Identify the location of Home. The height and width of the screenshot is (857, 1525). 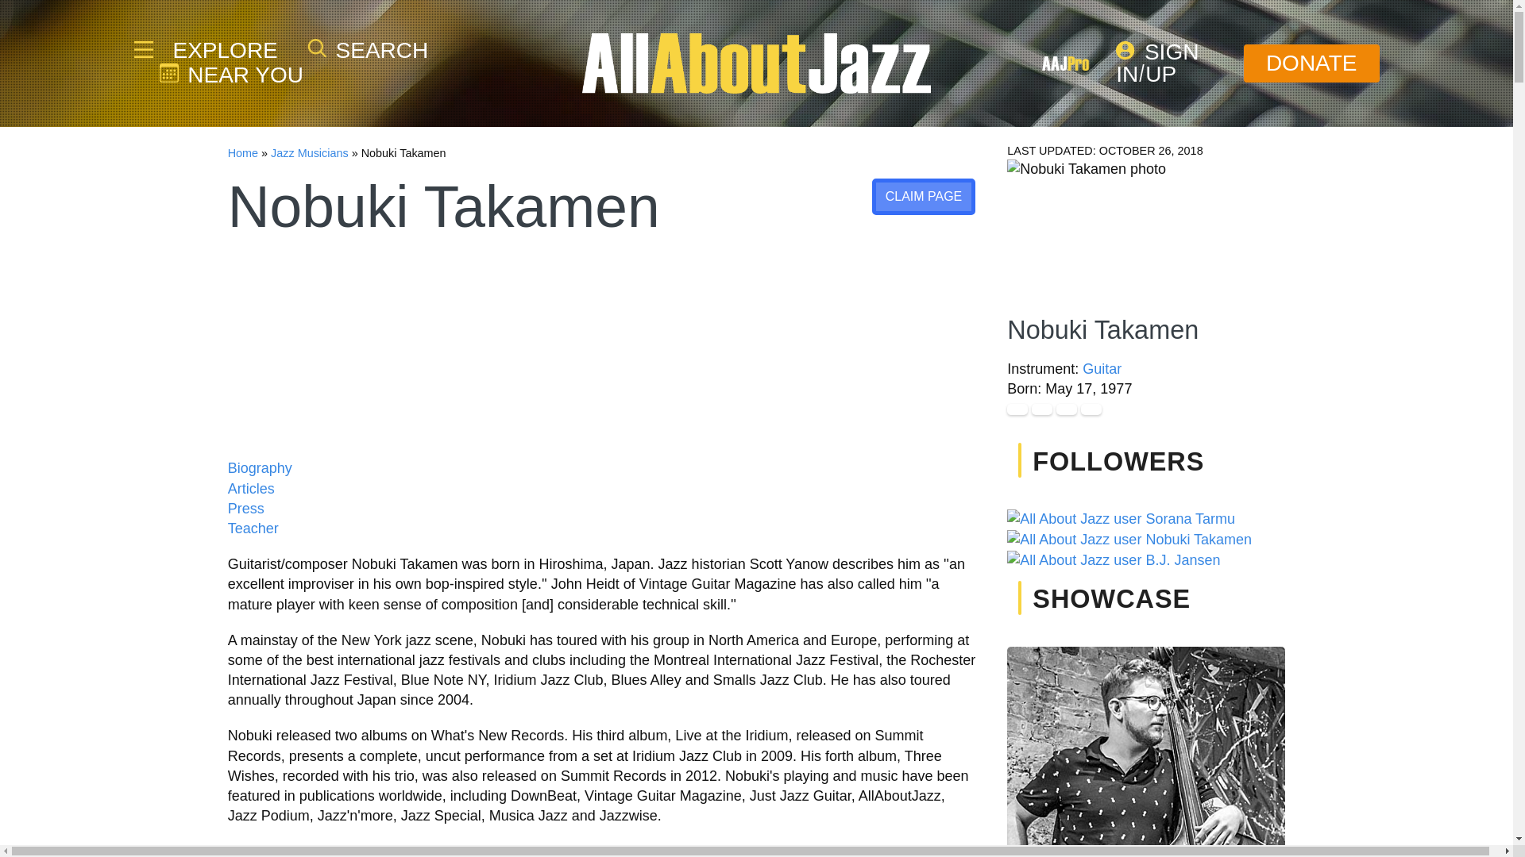
(242, 152).